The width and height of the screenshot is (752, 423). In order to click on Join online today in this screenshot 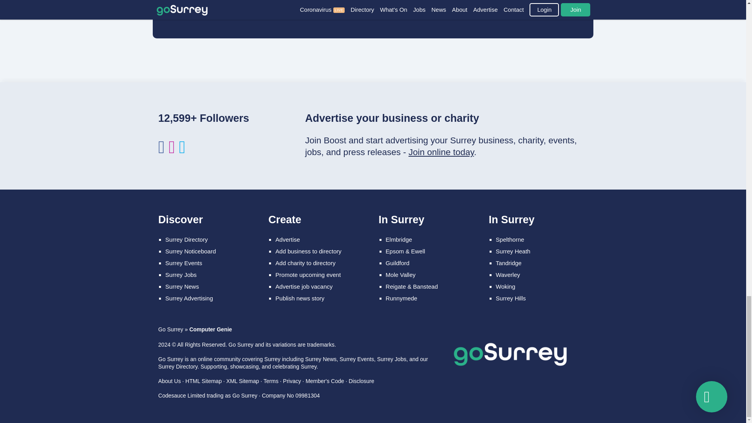, I will do `click(441, 152)`.